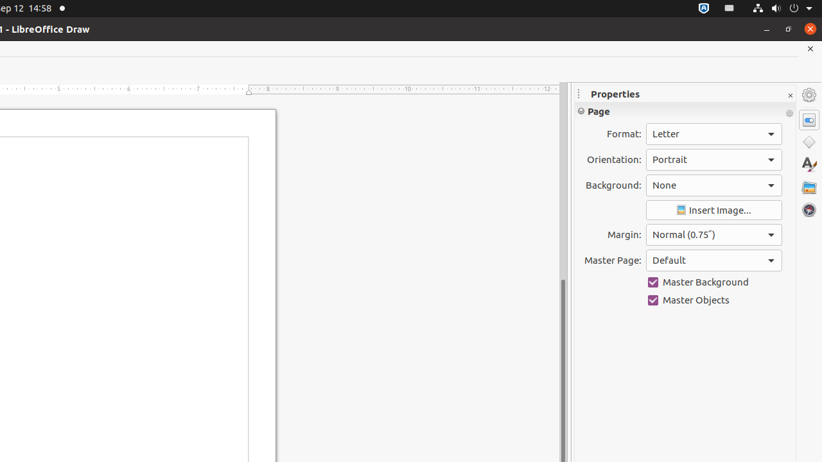 Image resolution: width=822 pixels, height=462 pixels. I want to click on Insert Image, so click(714, 210).